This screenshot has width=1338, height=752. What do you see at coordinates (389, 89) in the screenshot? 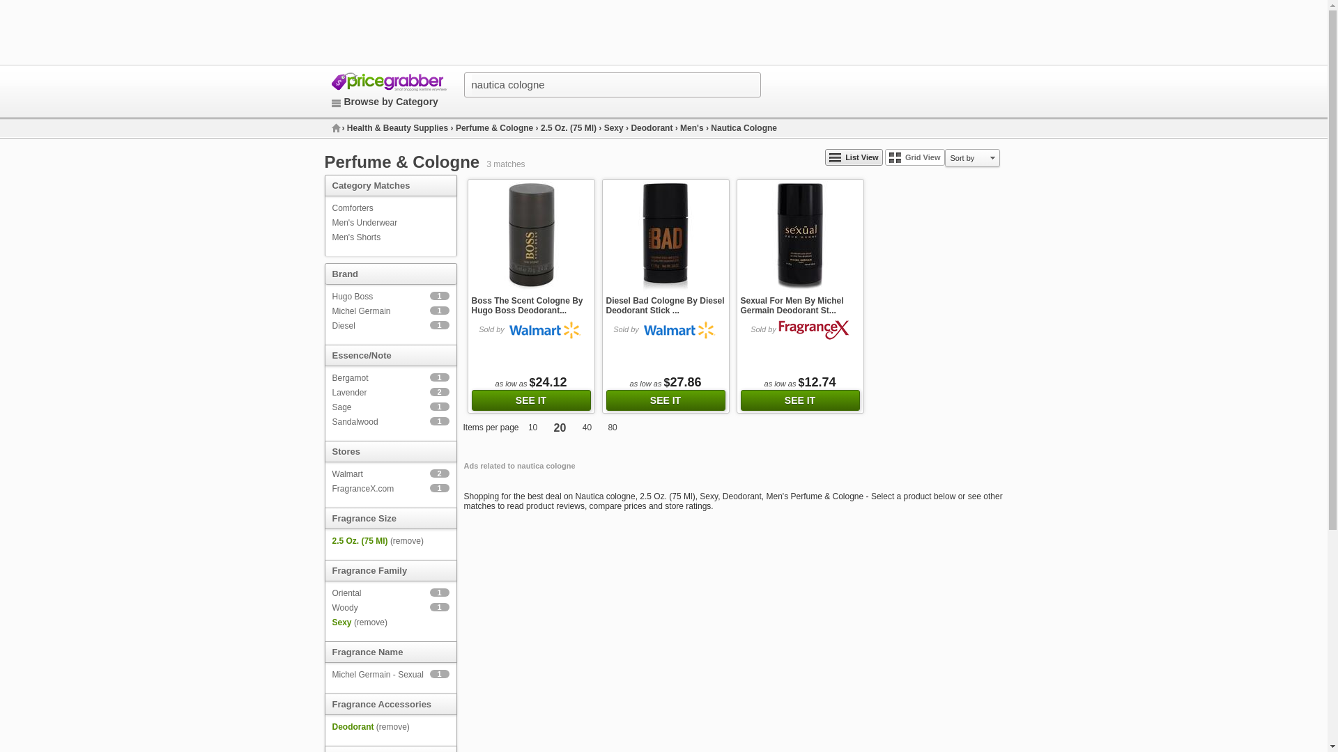
I see `PriceGrabber` at bounding box center [389, 89].